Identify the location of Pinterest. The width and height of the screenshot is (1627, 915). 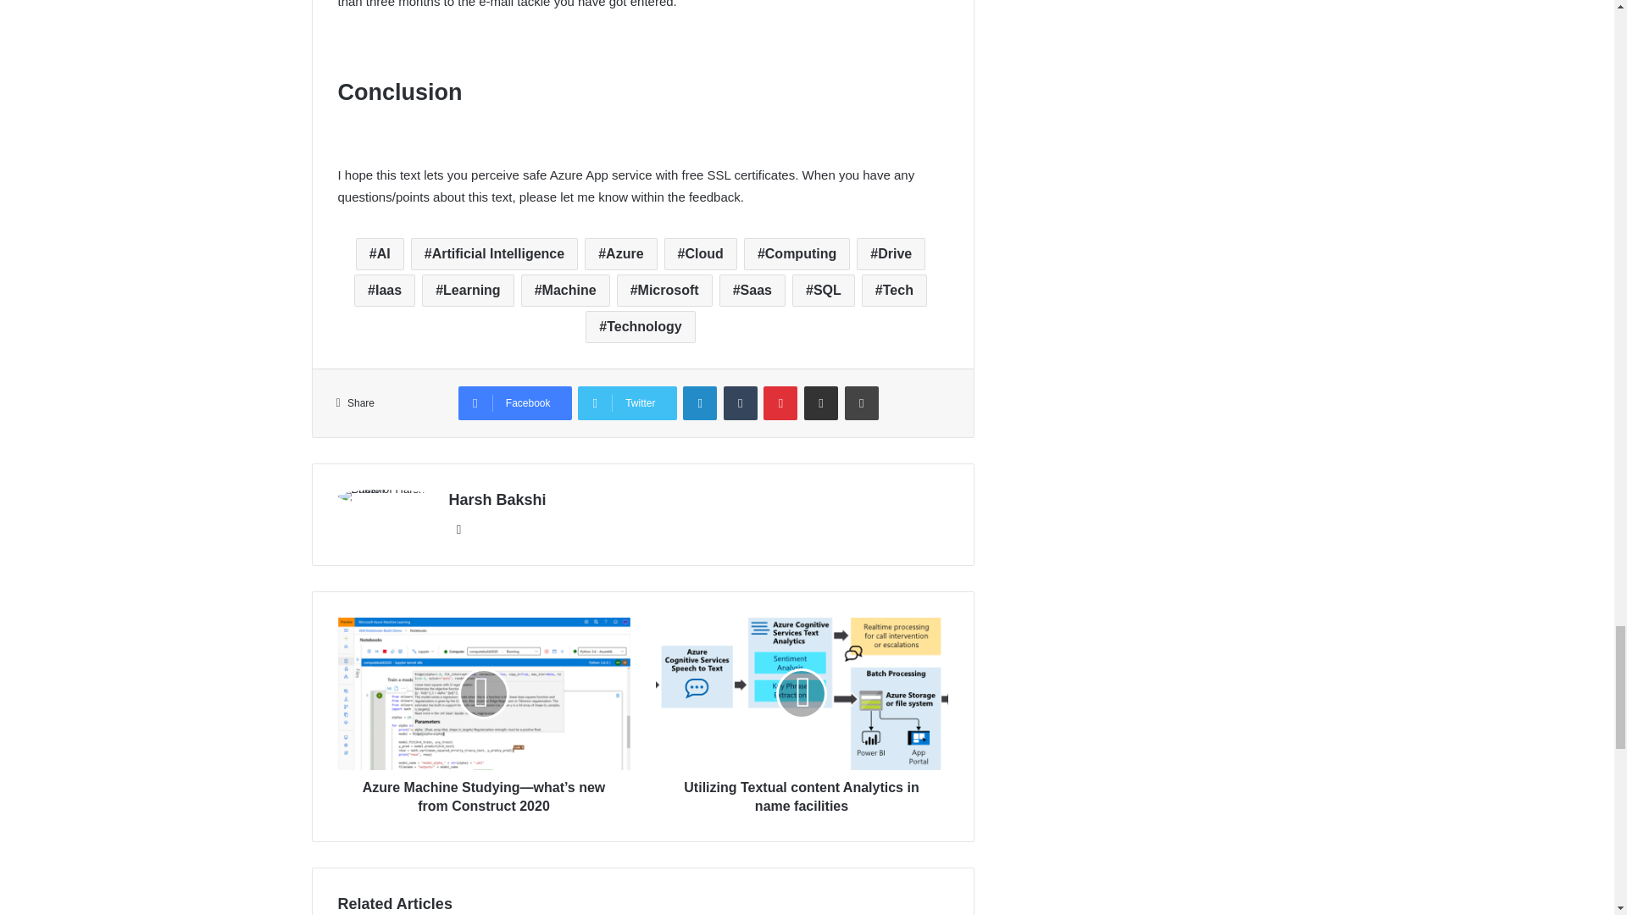
(780, 402).